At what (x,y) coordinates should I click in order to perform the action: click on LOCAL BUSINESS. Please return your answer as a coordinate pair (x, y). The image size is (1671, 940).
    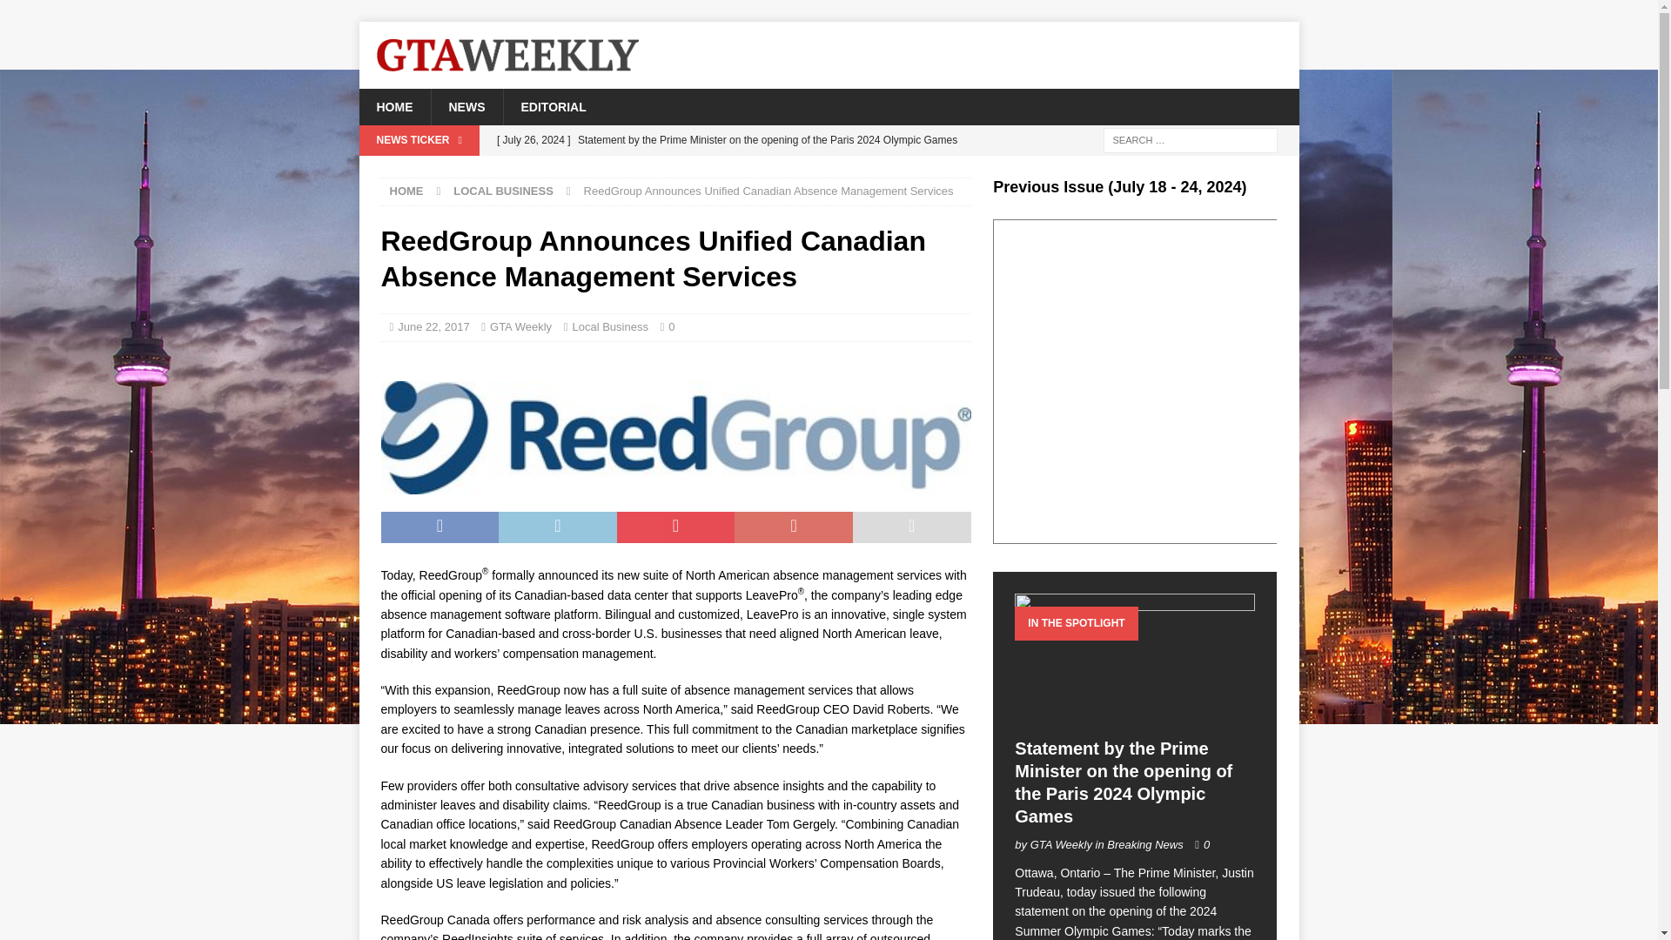
    Looking at the image, I should click on (503, 190).